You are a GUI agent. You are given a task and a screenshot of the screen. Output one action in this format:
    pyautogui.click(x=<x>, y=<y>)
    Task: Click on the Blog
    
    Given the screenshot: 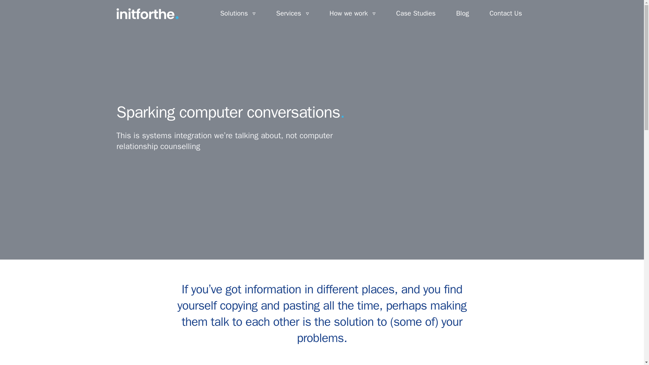 What is the action you would take?
    pyautogui.click(x=462, y=14)
    